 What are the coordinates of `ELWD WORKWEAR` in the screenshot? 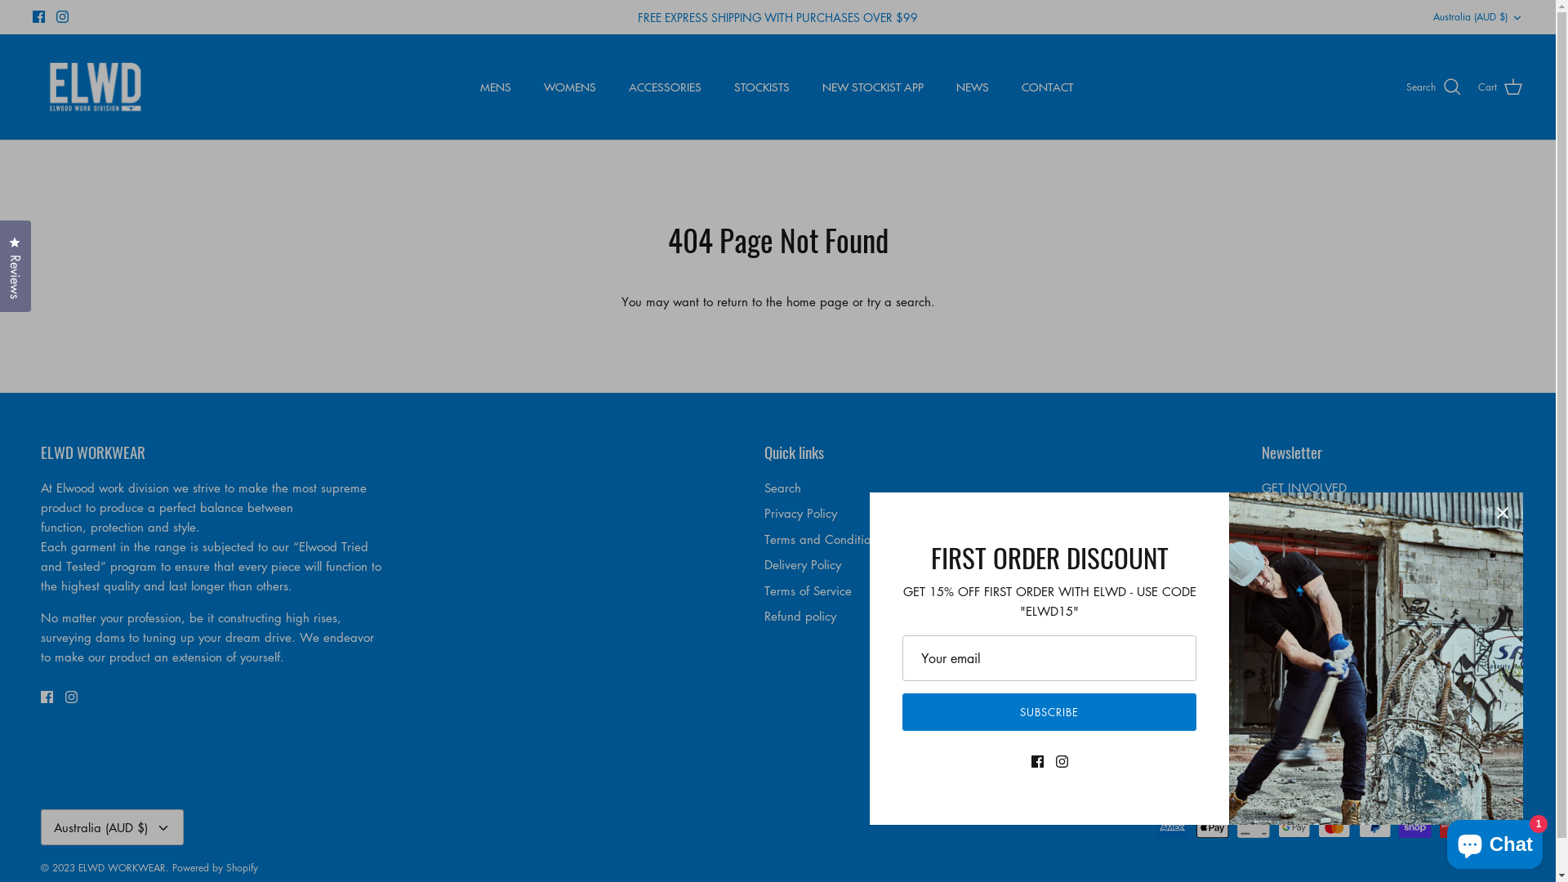 It's located at (96, 87).